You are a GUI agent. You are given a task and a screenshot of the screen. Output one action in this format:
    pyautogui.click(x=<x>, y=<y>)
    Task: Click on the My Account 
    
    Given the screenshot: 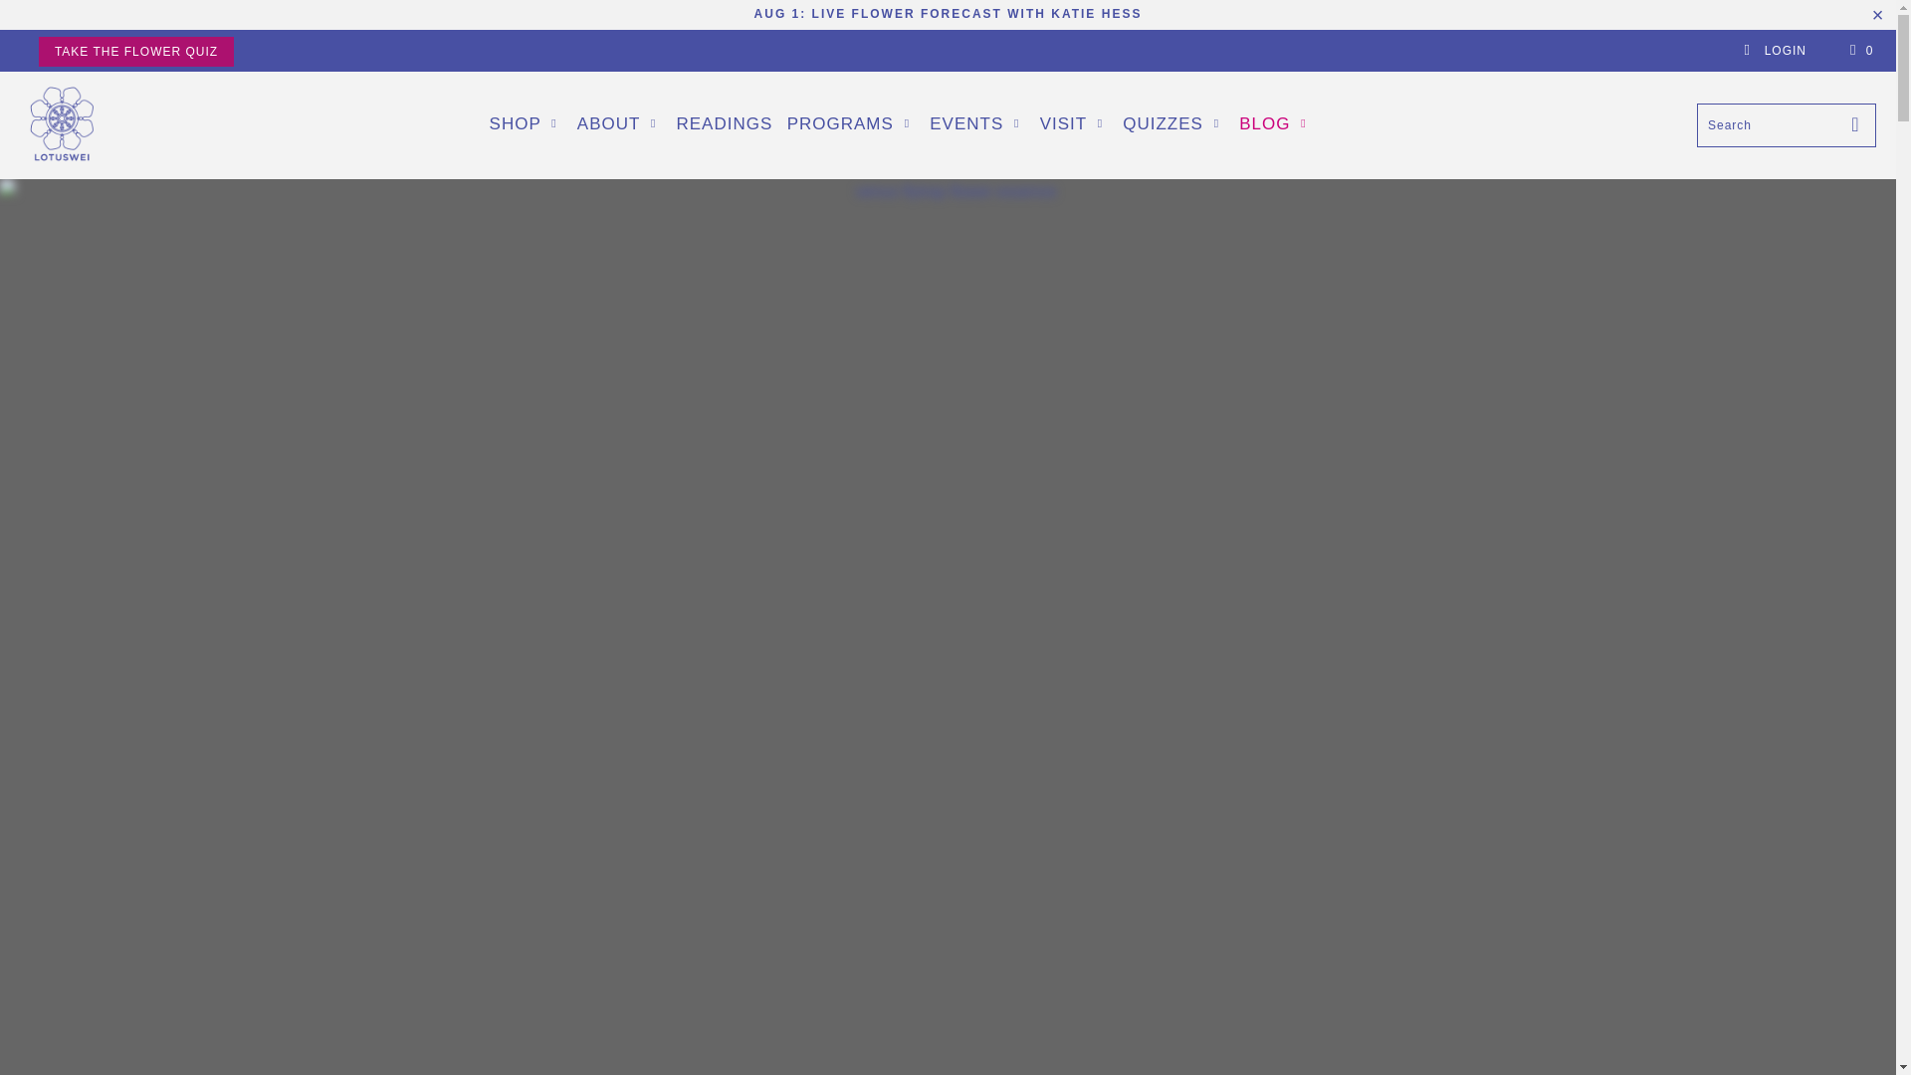 What is the action you would take?
    pyautogui.click(x=1774, y=51)
    